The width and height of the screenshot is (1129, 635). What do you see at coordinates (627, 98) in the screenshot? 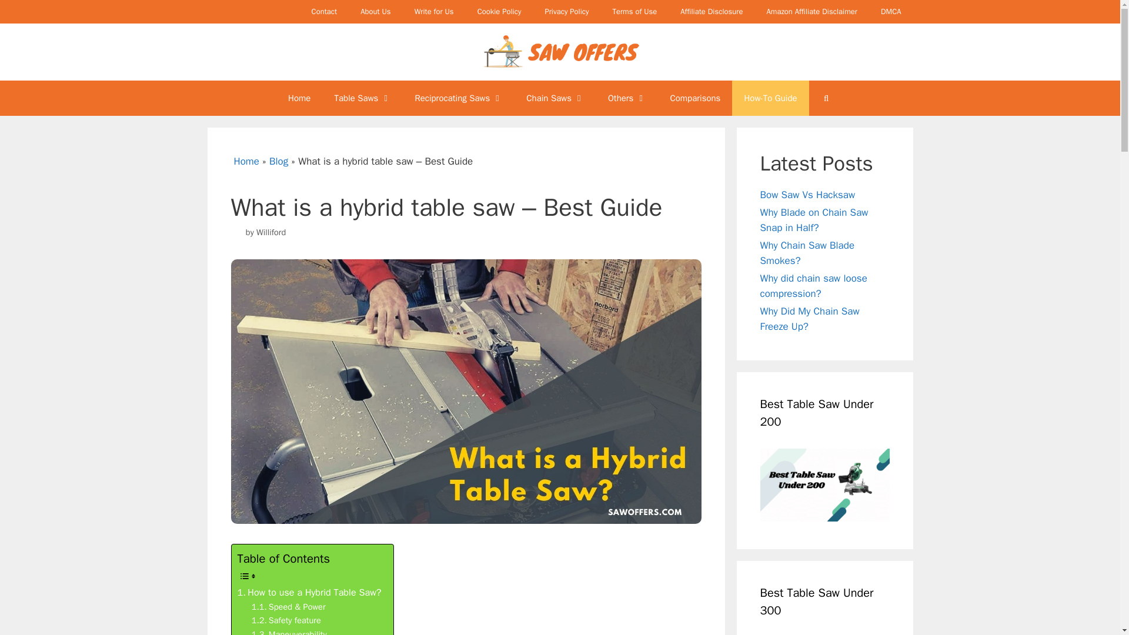
I see `Others` at bounding box center [627, 98].